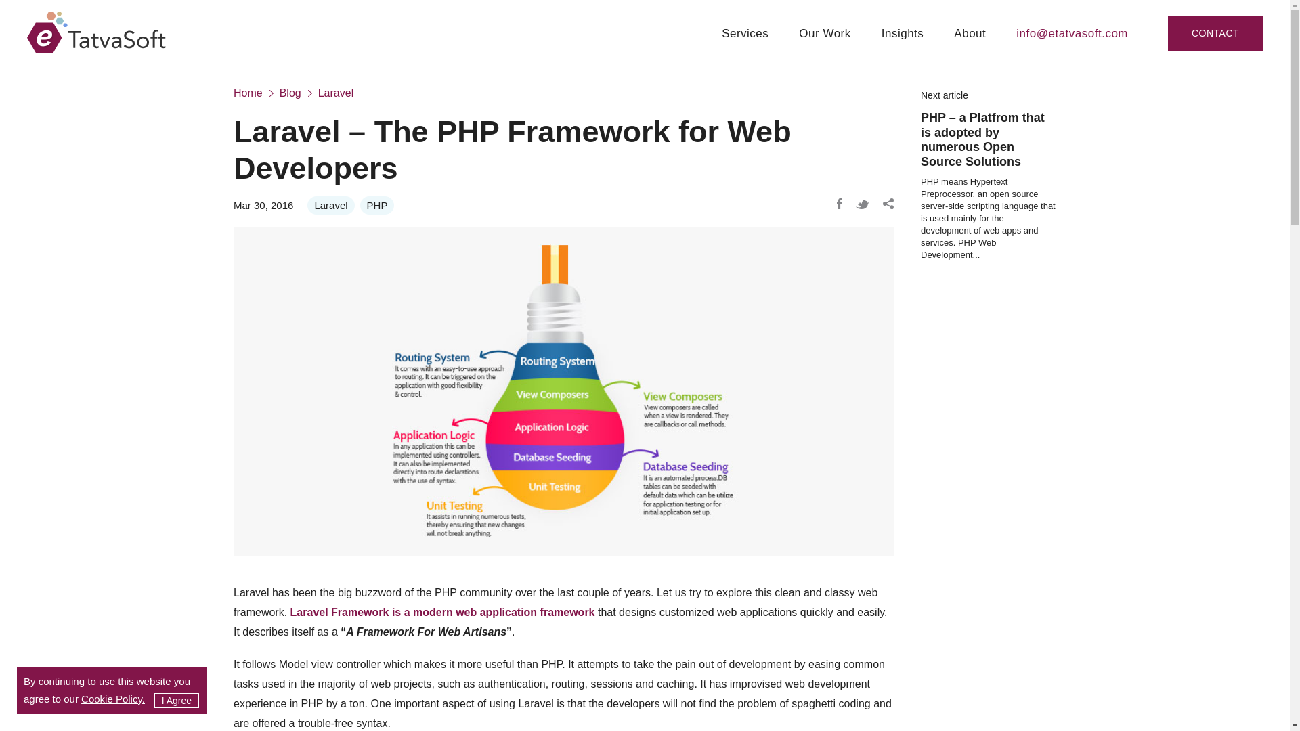 The image size is (1300, 731). Describe the element at coordinates (96, 34) in the screenshot. I see `eTatvaSoft` at that location.